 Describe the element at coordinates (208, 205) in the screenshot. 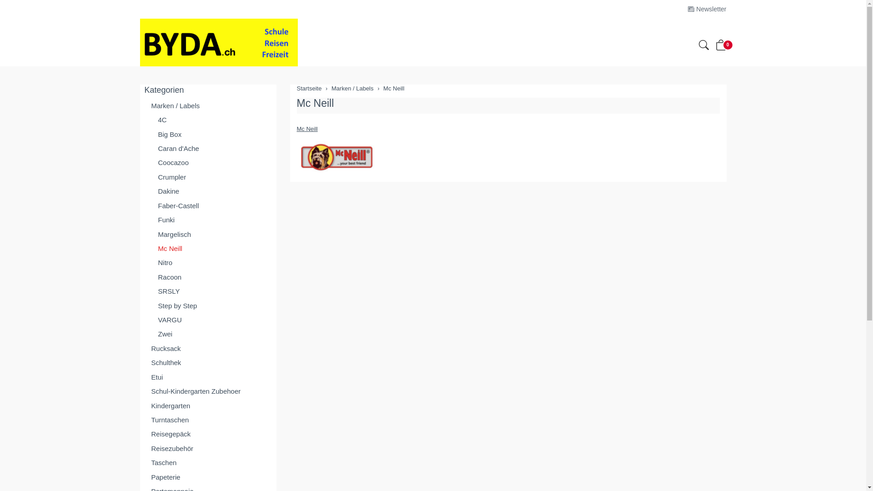

I see `Faber-Castell` at that location.